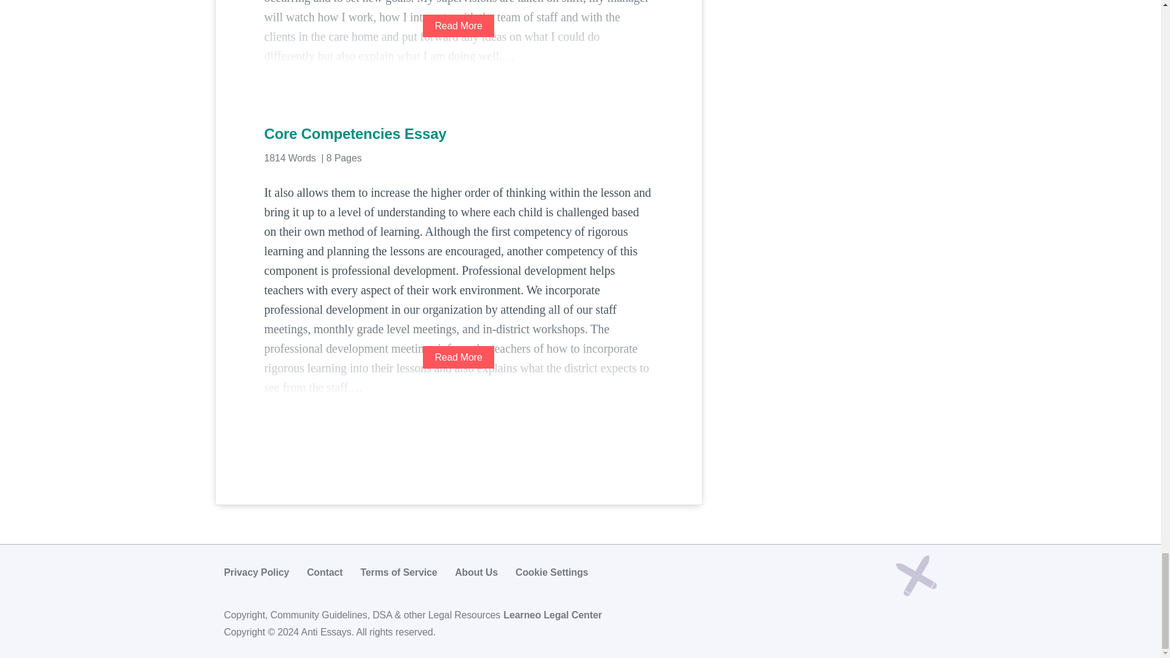 The width and height of the screenshot is (1170, 658). What do you see at coordinates (458, 26) in the screenshot?
I see `Read More` at bounding box center [458, 26].